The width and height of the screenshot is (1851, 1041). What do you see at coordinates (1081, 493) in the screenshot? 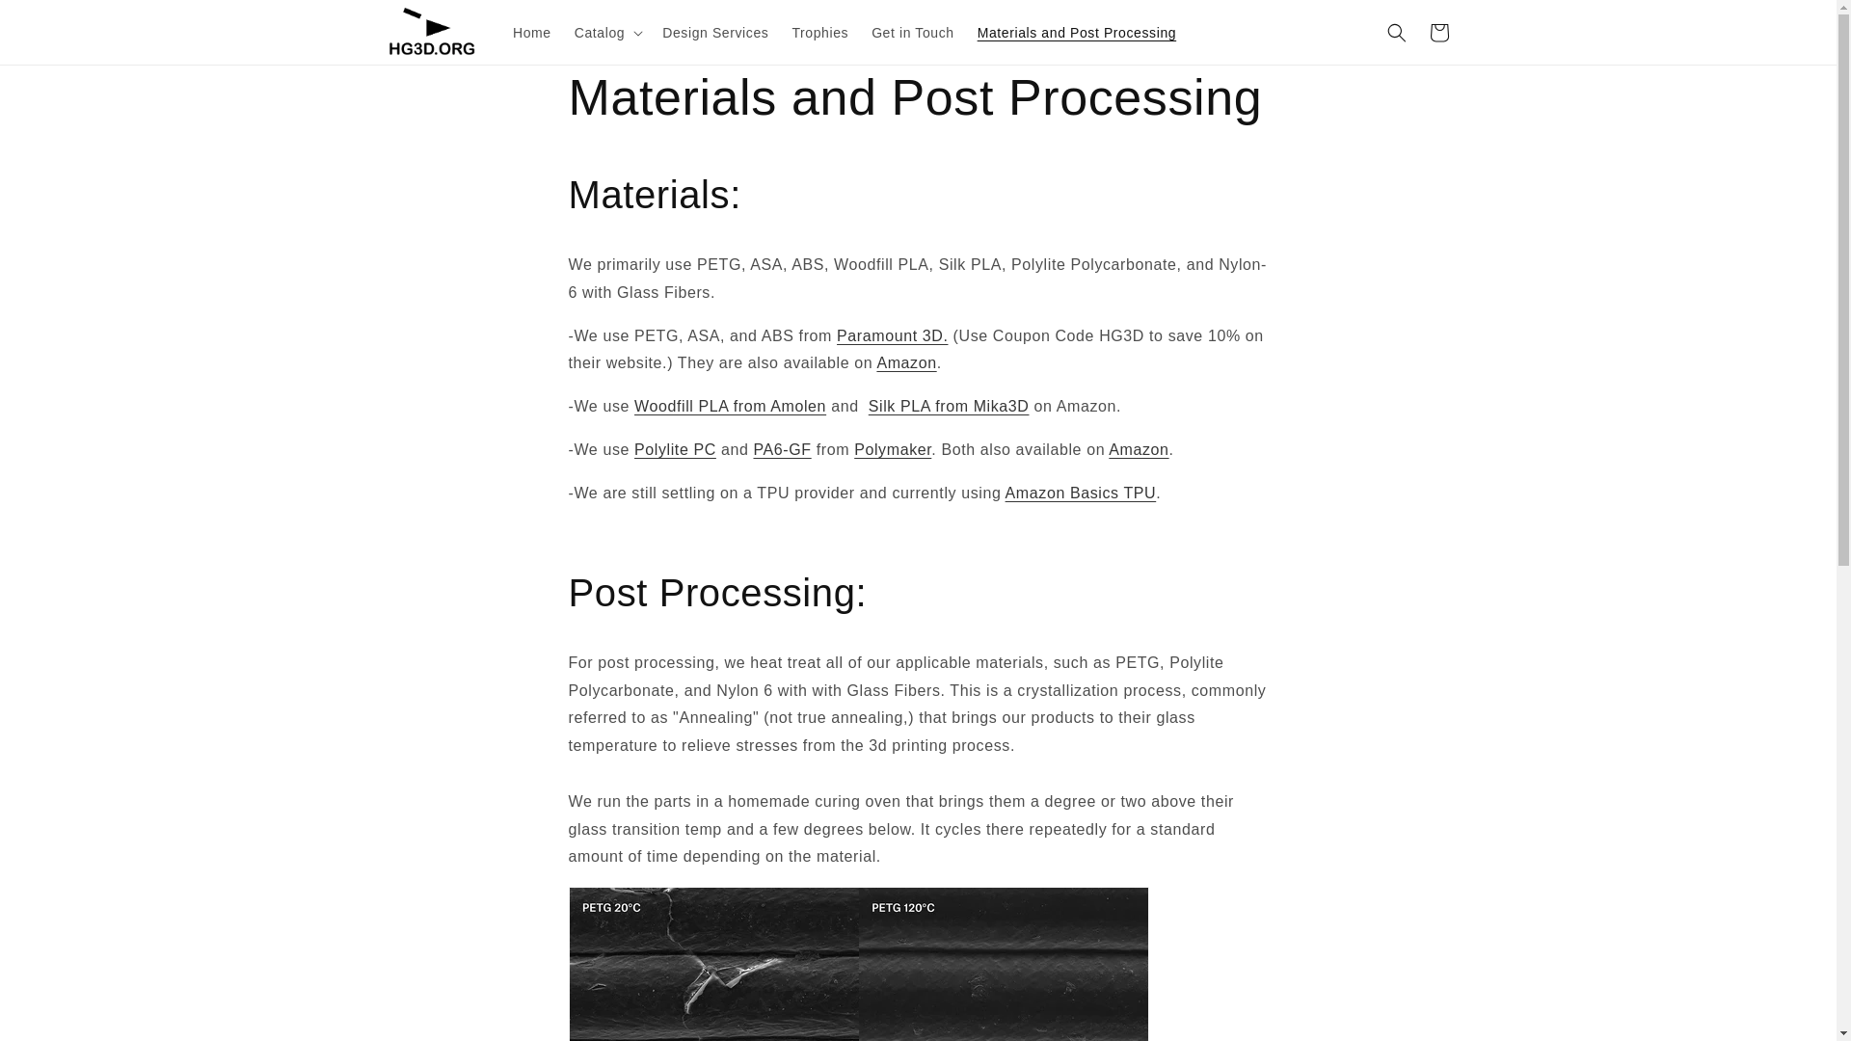
I see `Amazon Basics TPU` at bounding box center [1081, 493].